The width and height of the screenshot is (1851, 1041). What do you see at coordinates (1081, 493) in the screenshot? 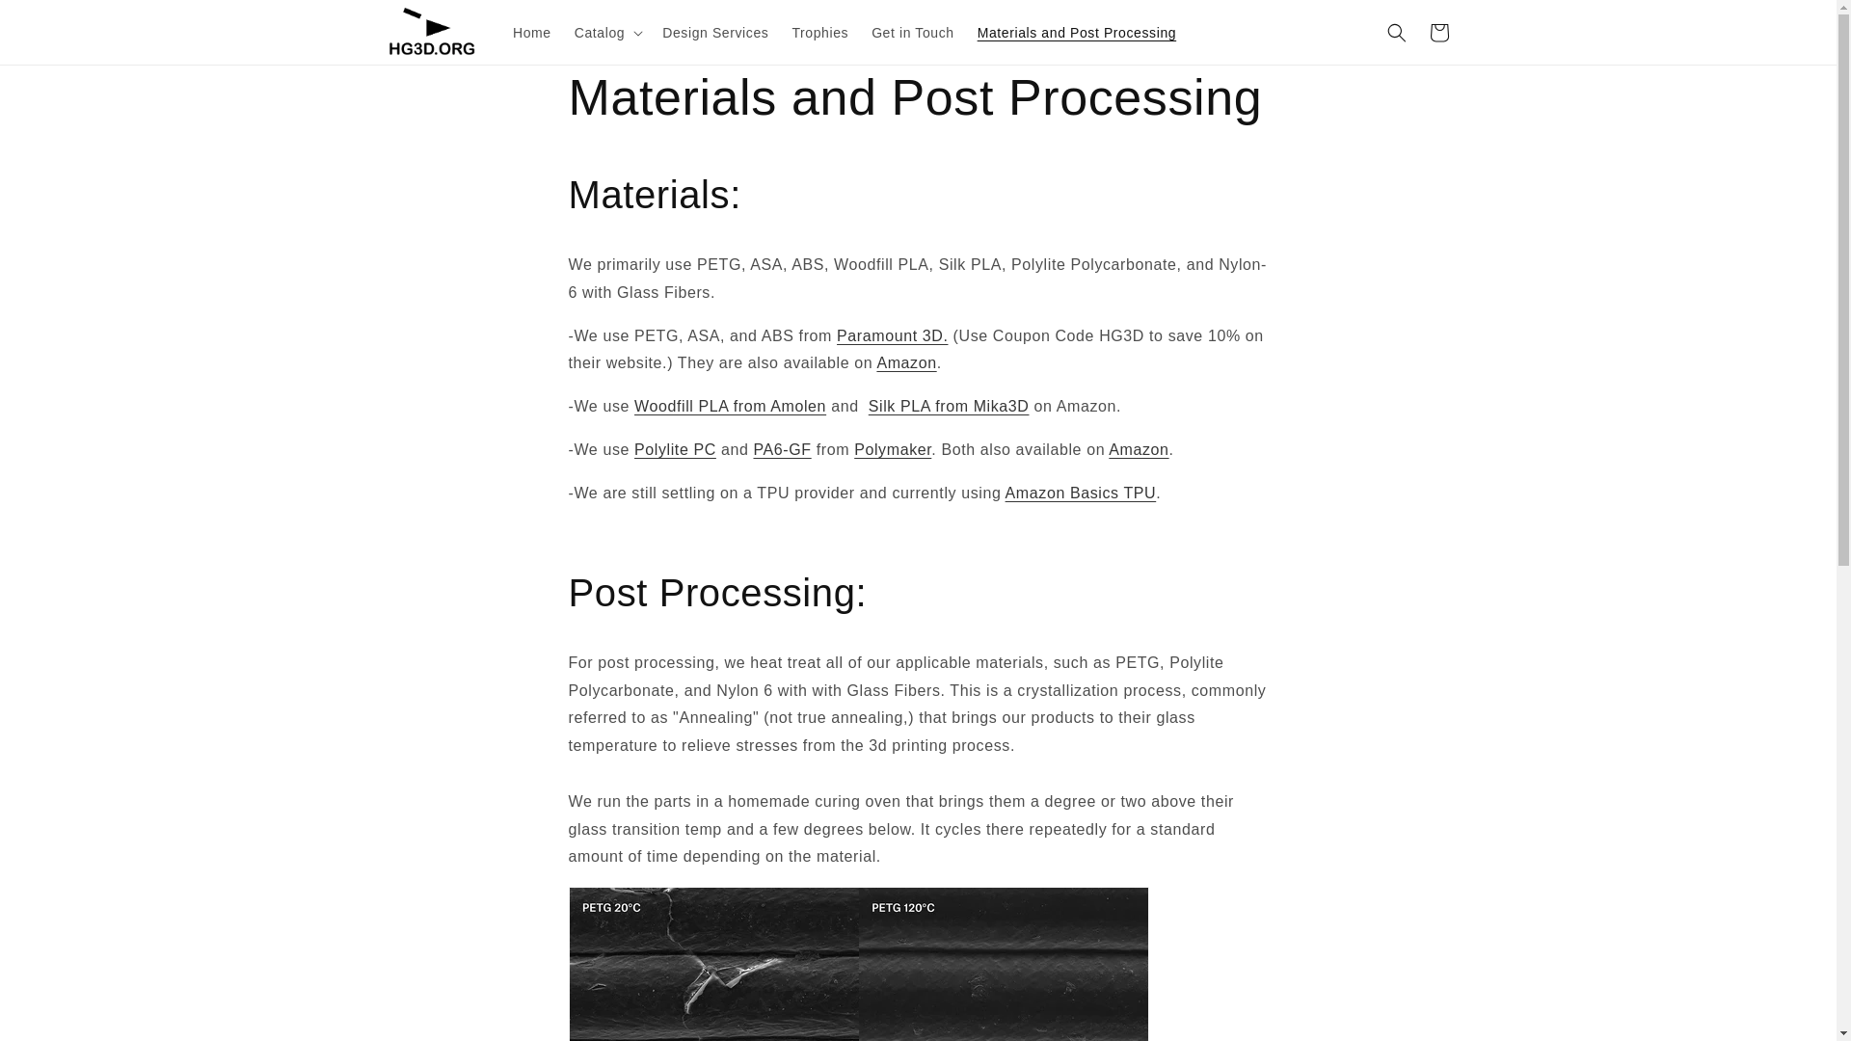
I see `Amazon Basics TPU` at bounding box center [1081, 493].